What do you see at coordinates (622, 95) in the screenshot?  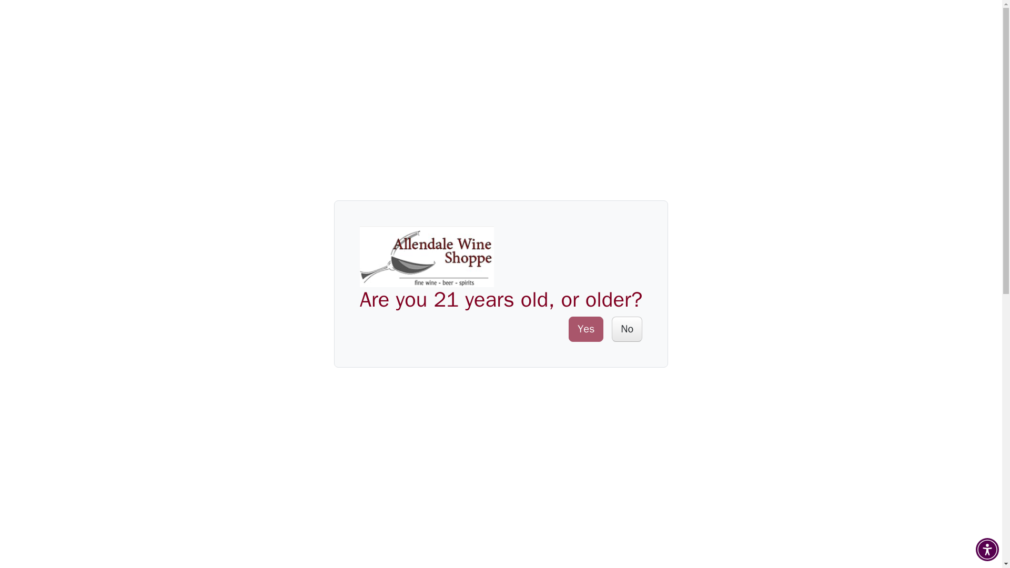 I see `Jeb Dunnuck 97 point rating.` at bounding box center [622, 95].